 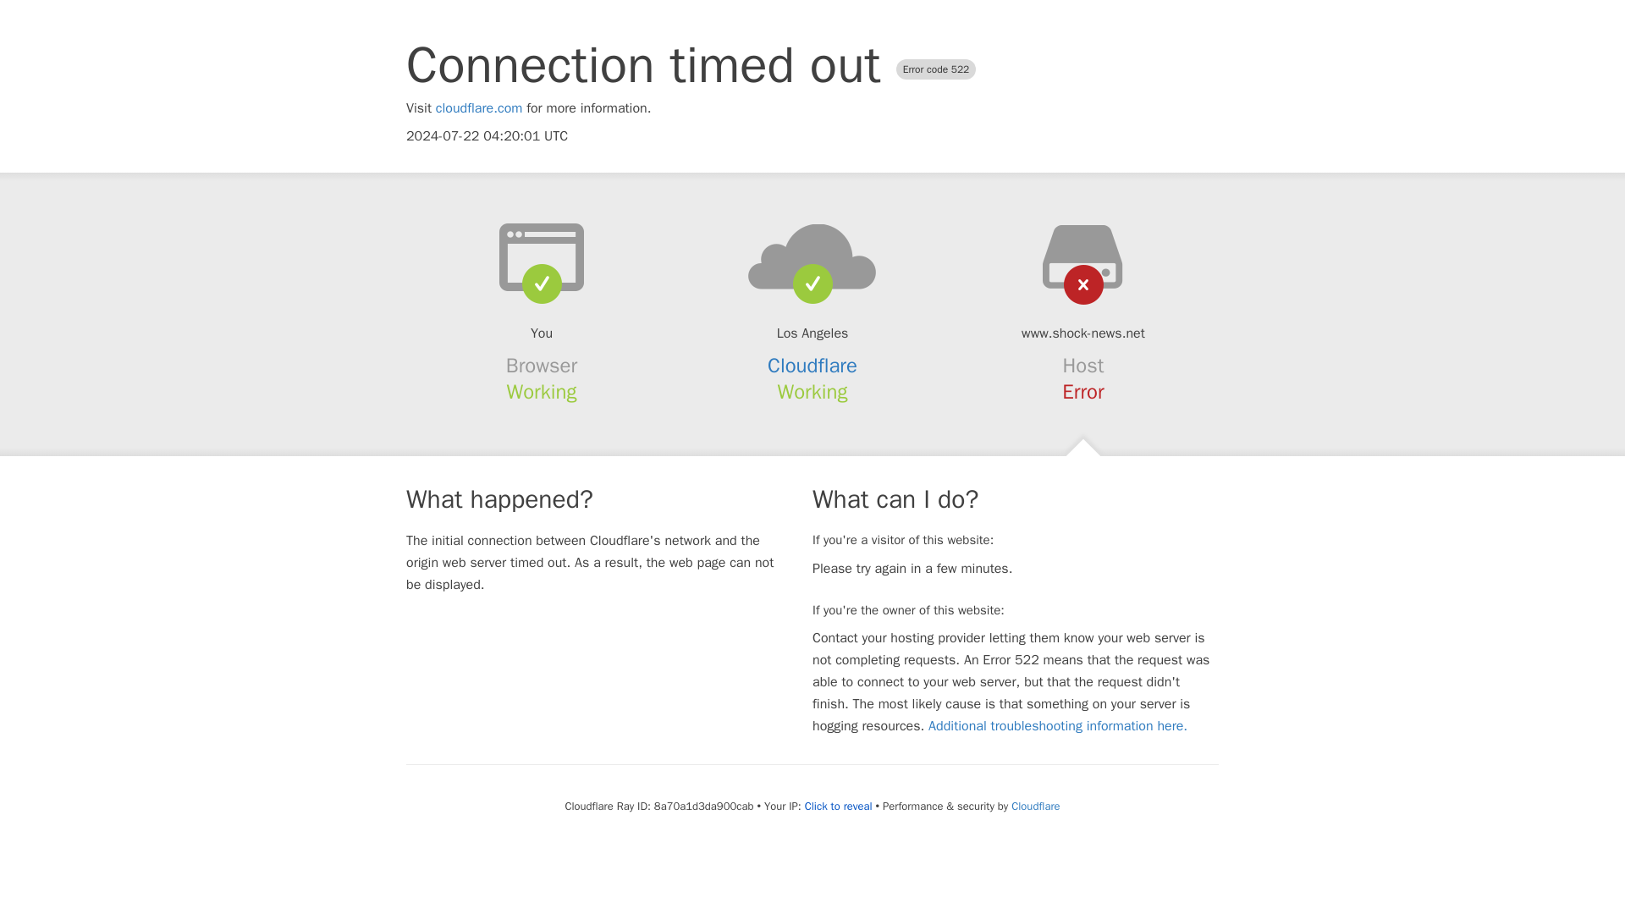 What do you see at coordinates (838, 806) in the screenshot?
I see `Click to reveal` at bounding box center [838, 806].